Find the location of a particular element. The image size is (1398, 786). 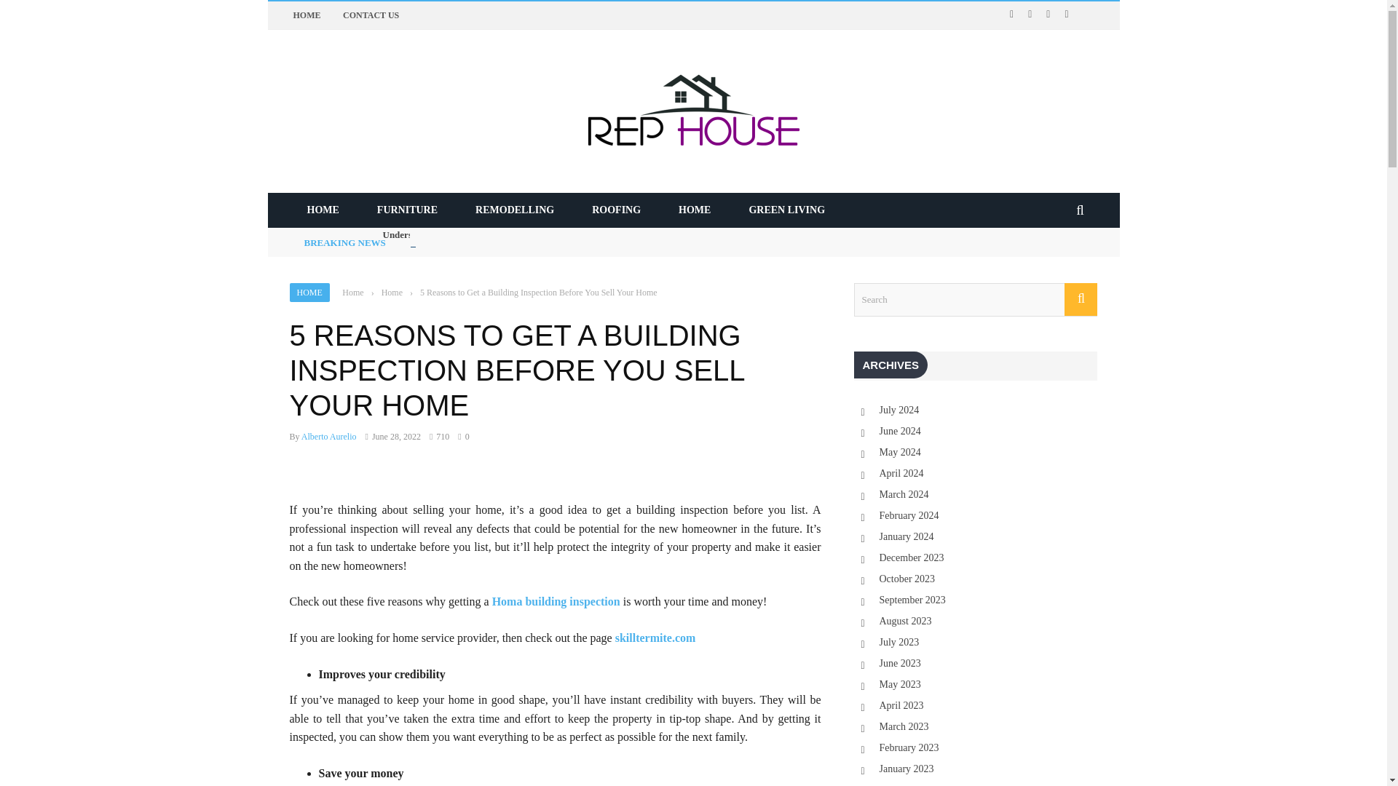

HOME is located at coordinates (306, 15).